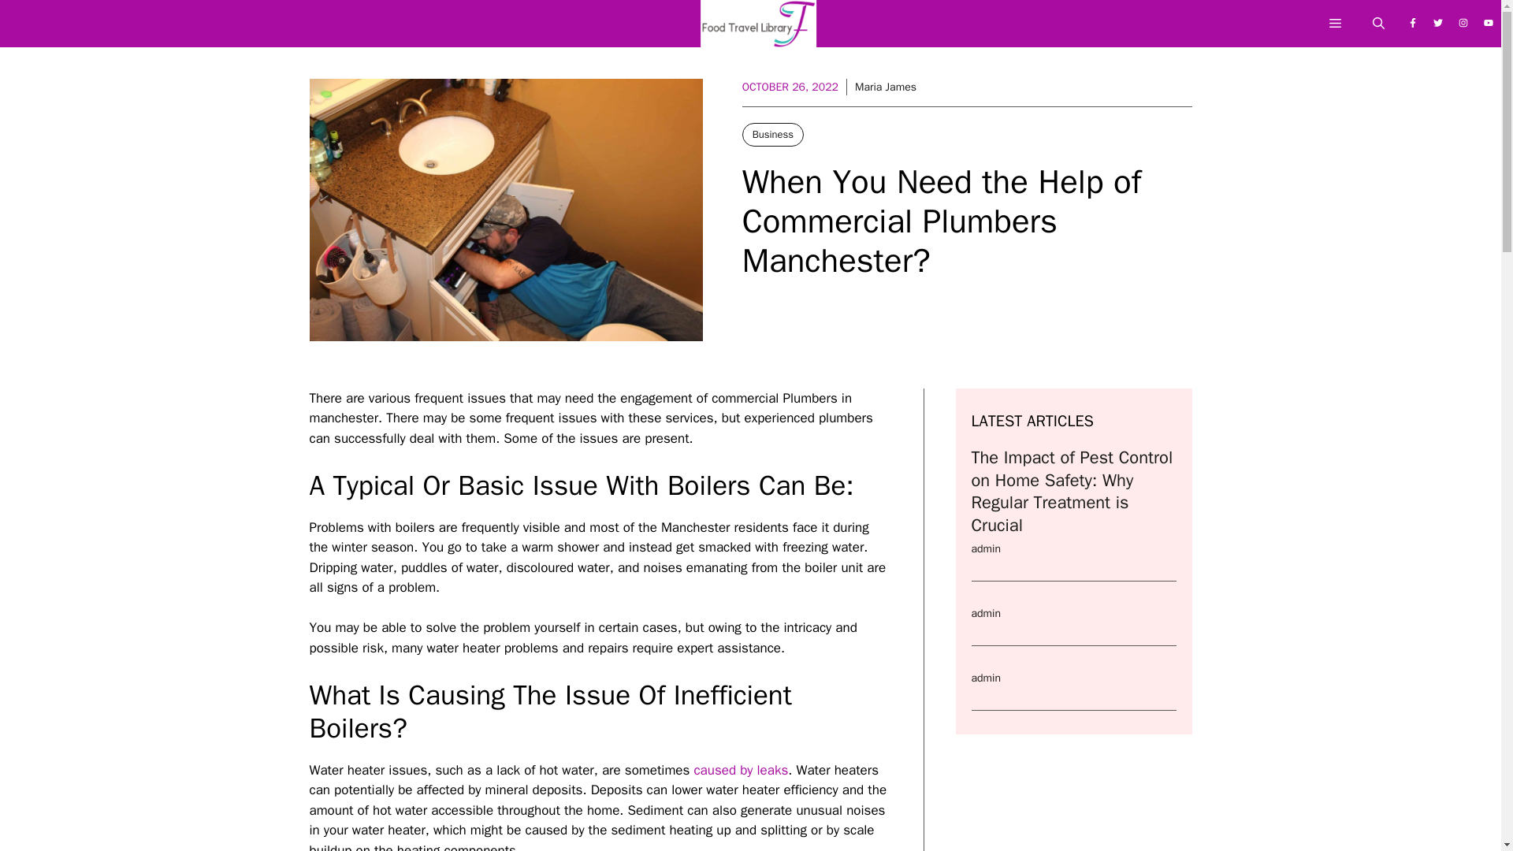 This screenshot has width=1513, height=851. What do you see at coordinates (886, 87) in the screenshot?
I see `Maria James` at bounding box center [886, 87].